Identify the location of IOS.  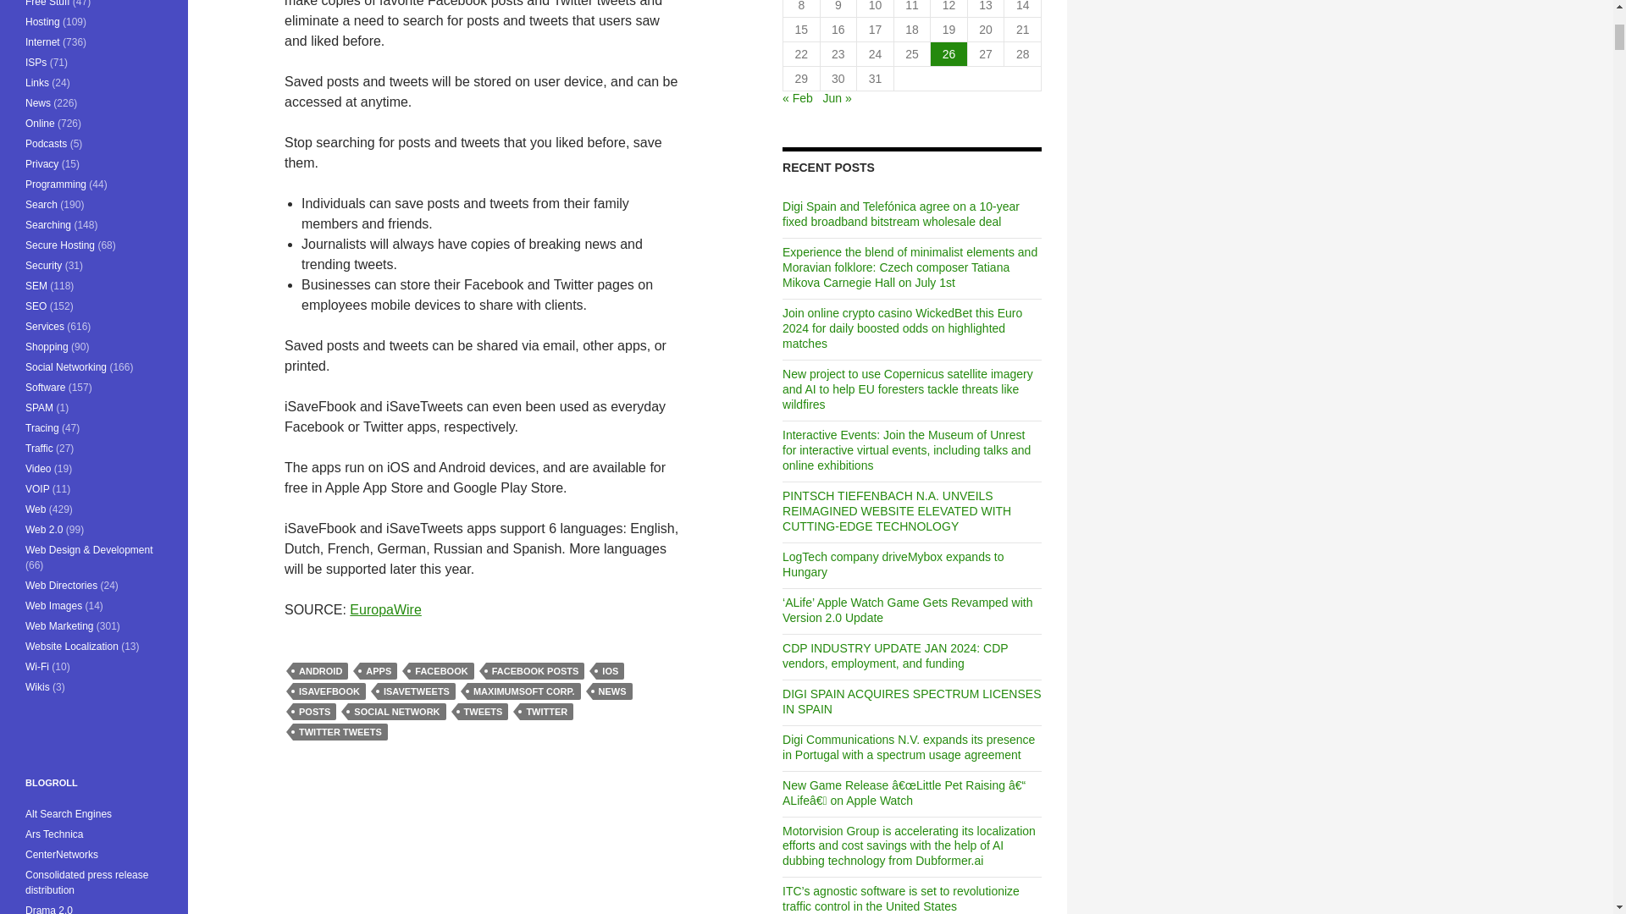
(610, 671).